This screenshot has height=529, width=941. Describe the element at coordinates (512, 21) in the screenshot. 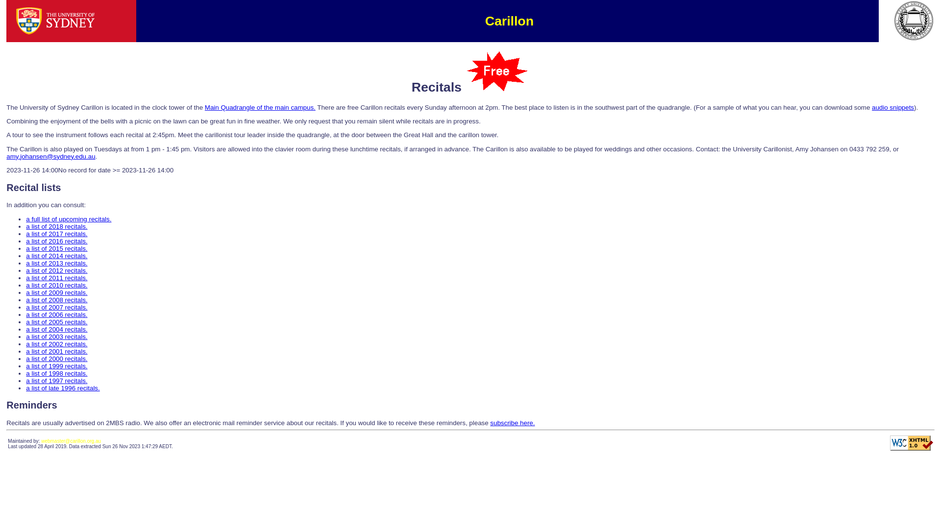

I see `Carillon` at that location.